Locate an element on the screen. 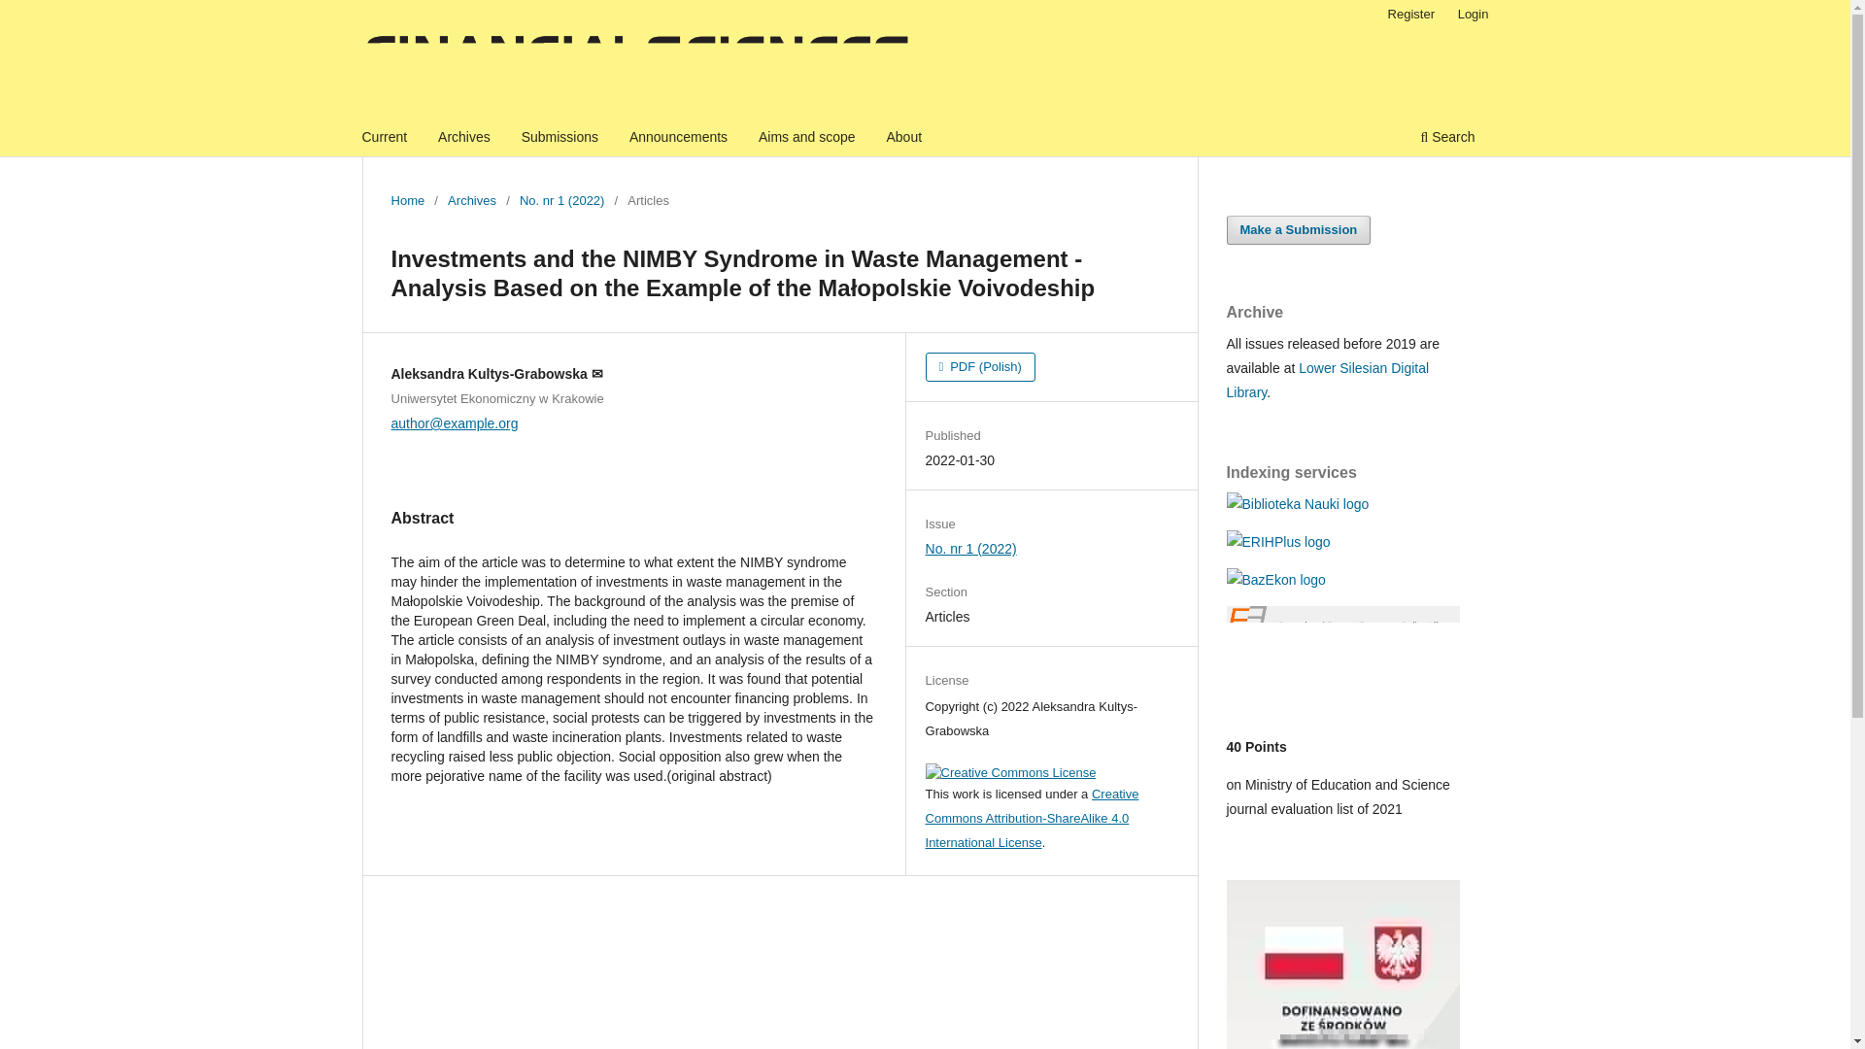 Image resolution: width=1865 pixels, height=1049 pixels. Home is located at coordinates (407, 200).